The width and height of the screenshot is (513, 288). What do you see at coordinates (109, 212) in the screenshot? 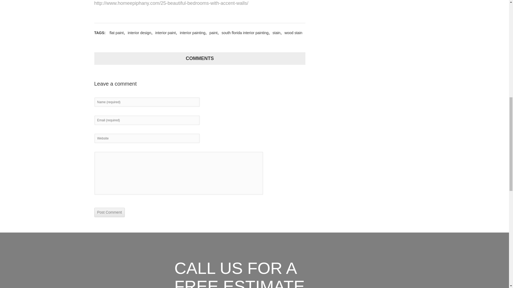
I see `Post Comment` at bounding box center [109, 212].